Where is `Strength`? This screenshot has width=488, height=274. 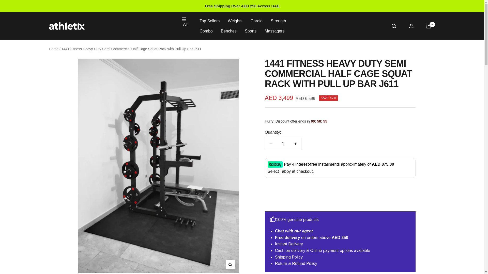 Strength is located at coordinates (278, 21).